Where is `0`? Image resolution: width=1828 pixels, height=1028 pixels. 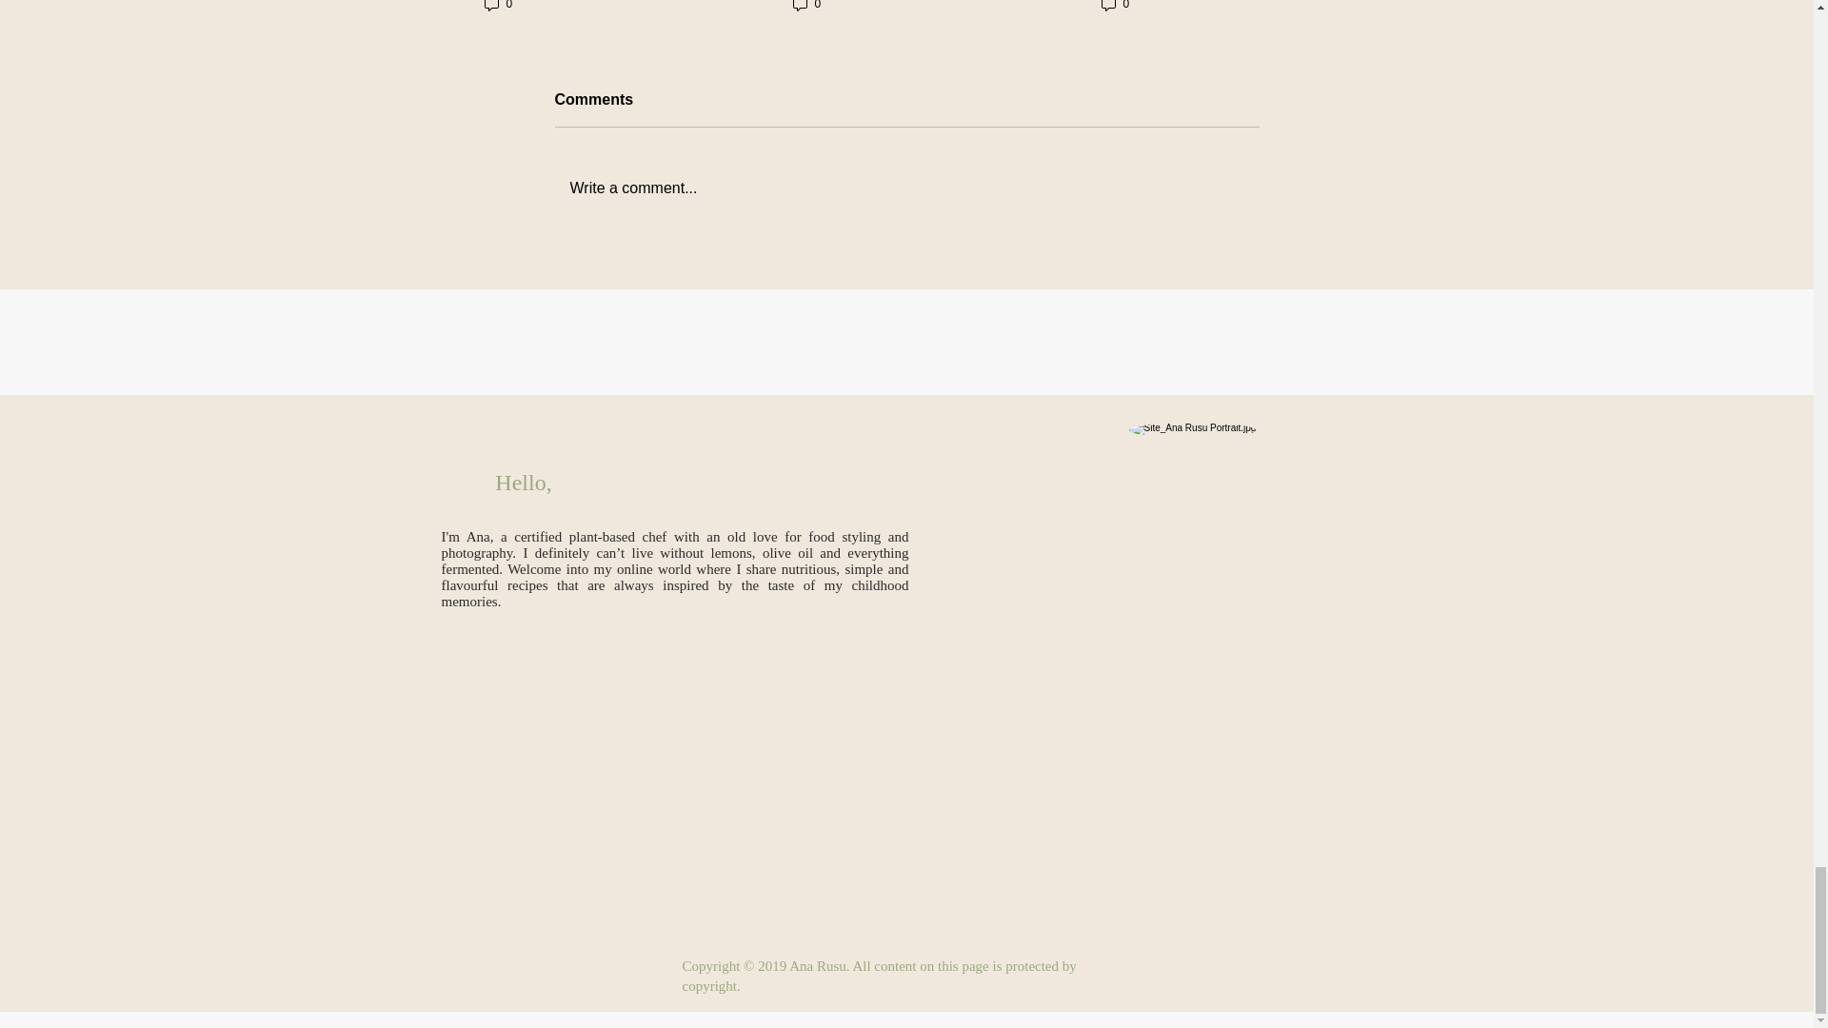
0 is located at coordinates (805, 7).